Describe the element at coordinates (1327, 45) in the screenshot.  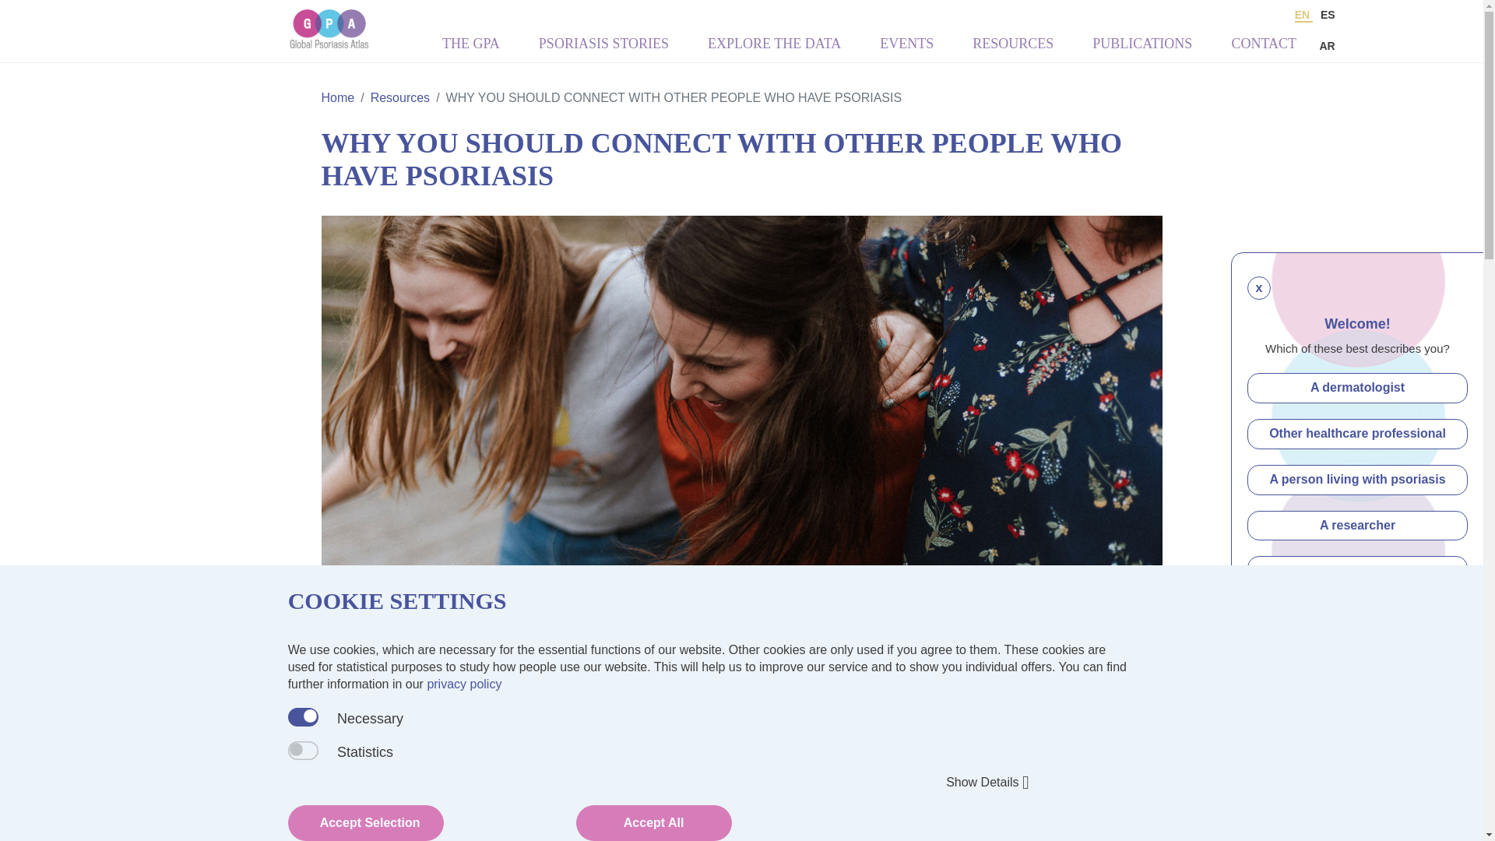
I see `AR` at that location.